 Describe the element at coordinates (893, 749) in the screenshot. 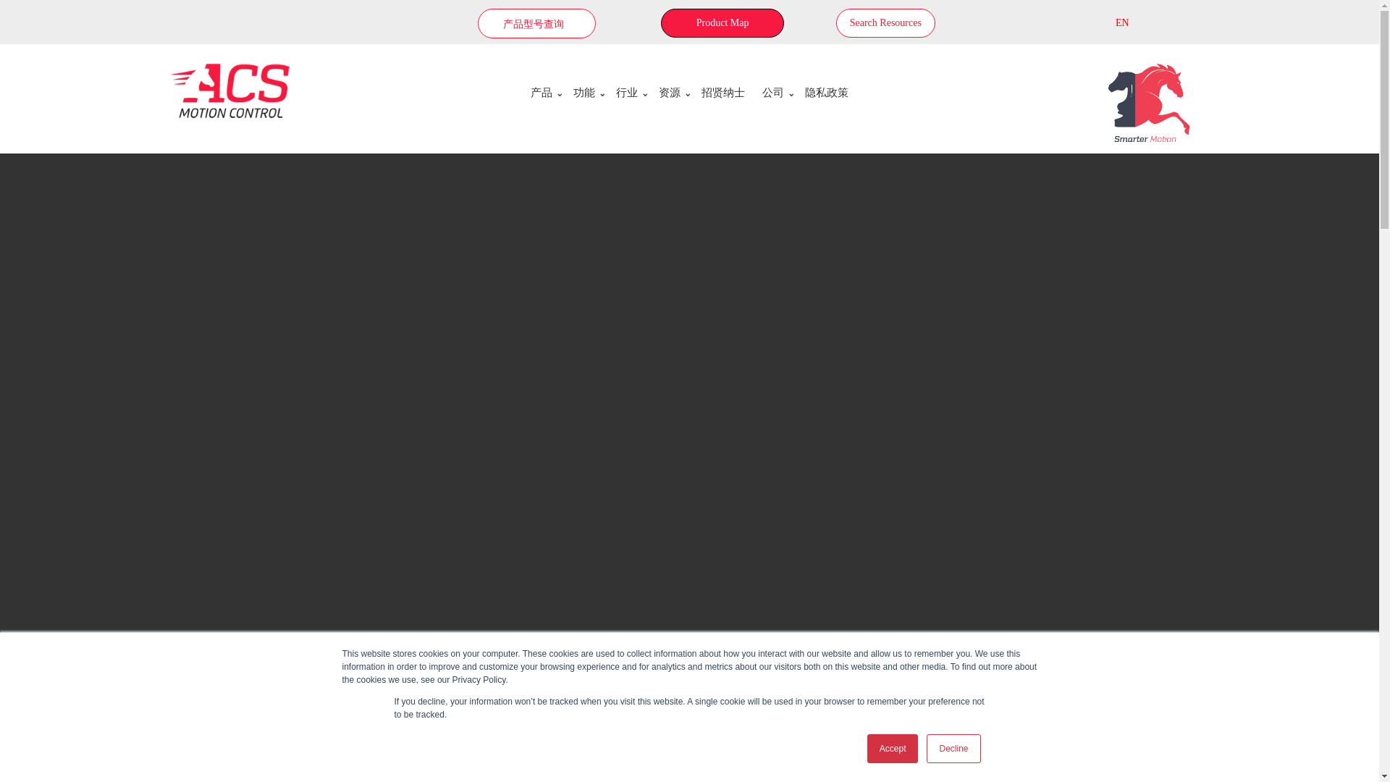

I see `Accept` at that location.